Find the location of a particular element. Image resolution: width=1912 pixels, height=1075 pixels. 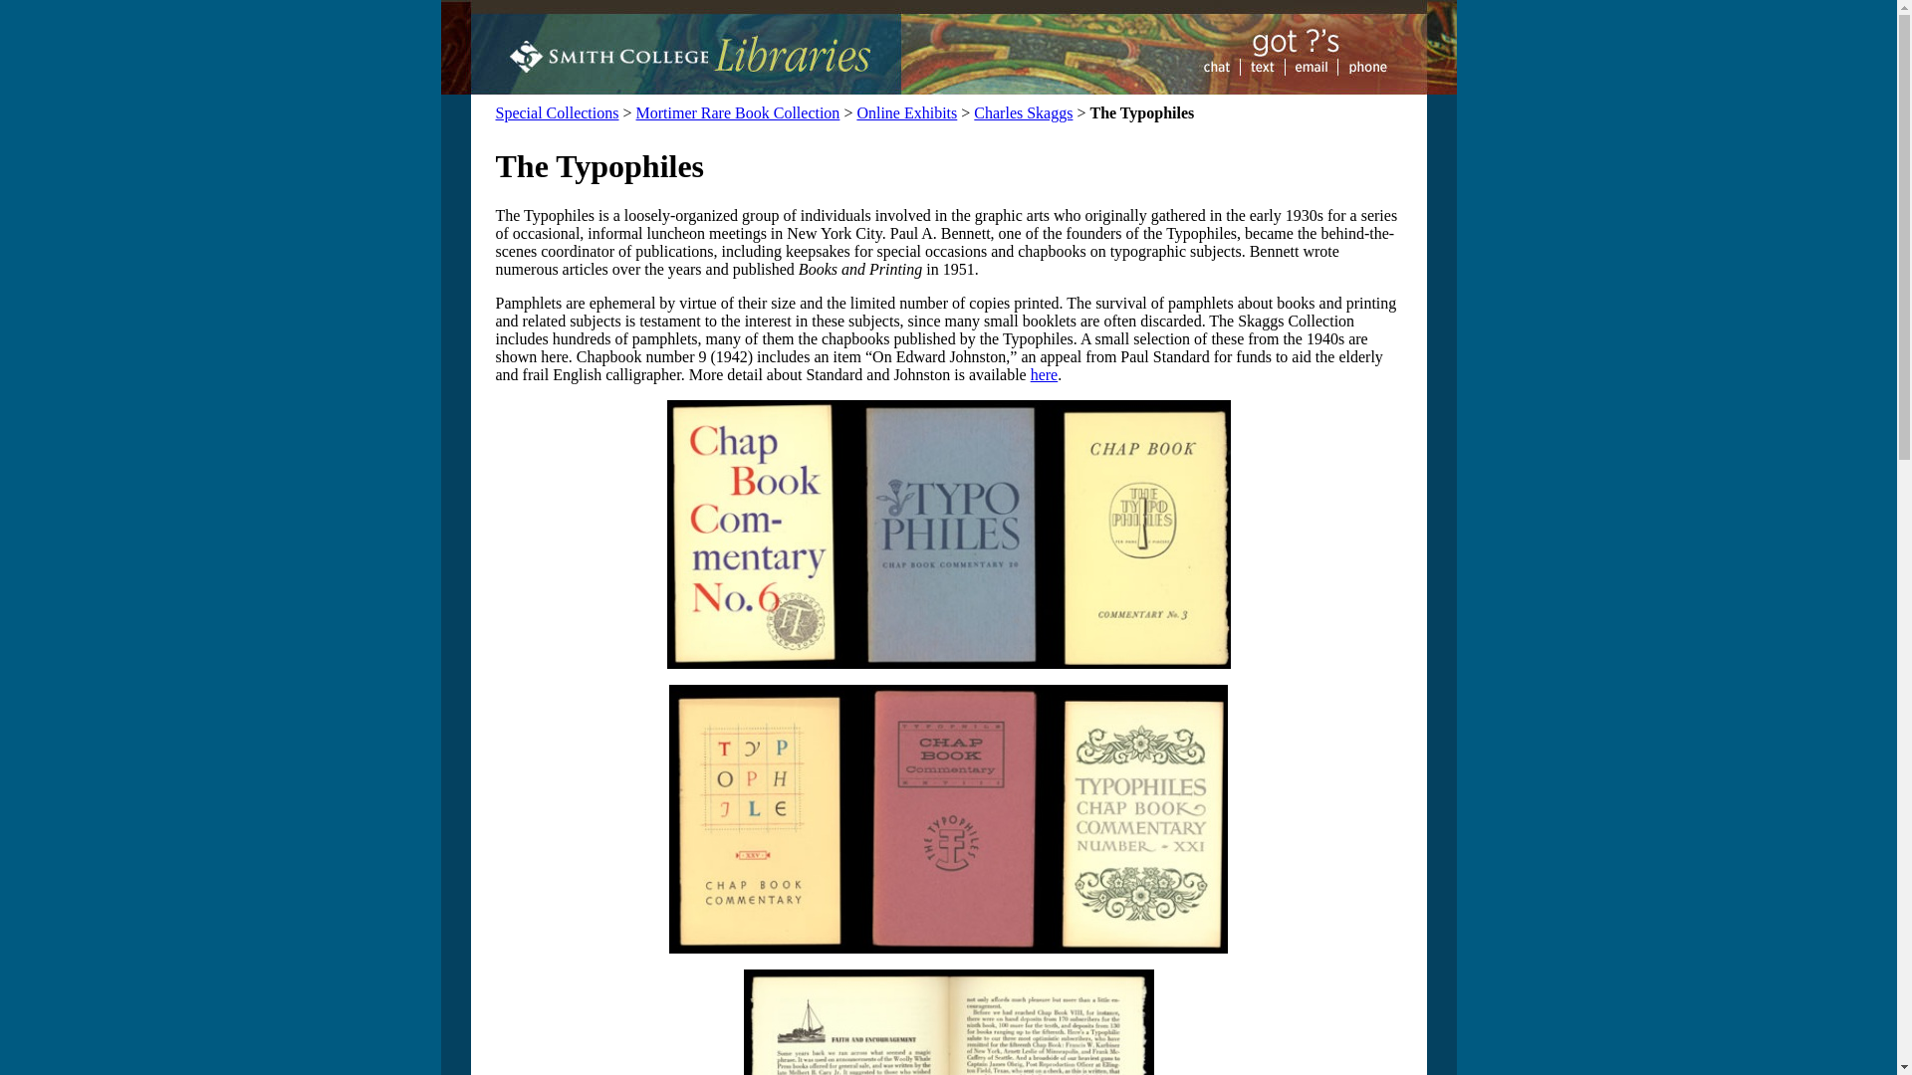

Special Collections is located at coordinates (558, 112).